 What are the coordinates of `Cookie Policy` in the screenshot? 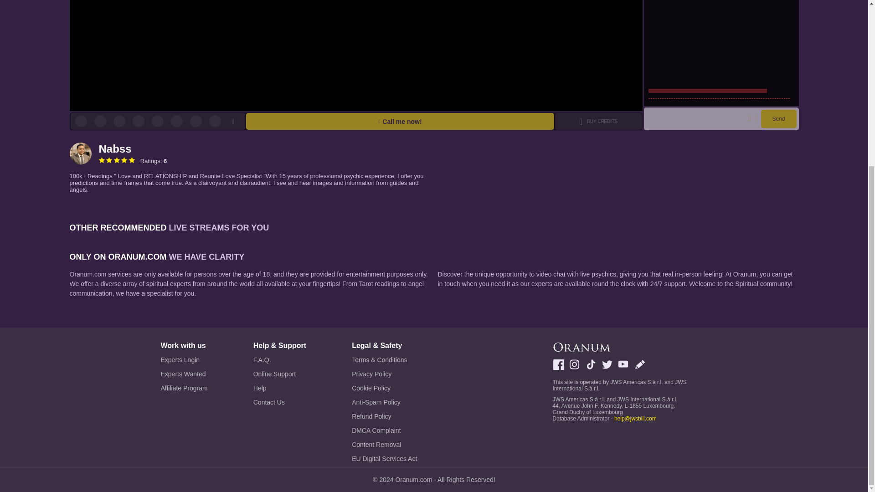 It's located at (384, 388).